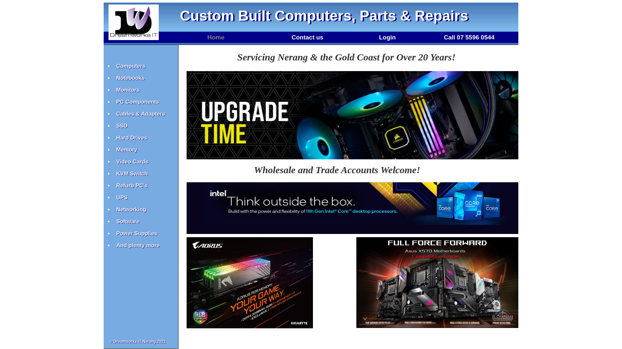 The image size is (622, 349). Describe the element at coordinates (387, 37) in the screenshot. I see `Login` at that location.